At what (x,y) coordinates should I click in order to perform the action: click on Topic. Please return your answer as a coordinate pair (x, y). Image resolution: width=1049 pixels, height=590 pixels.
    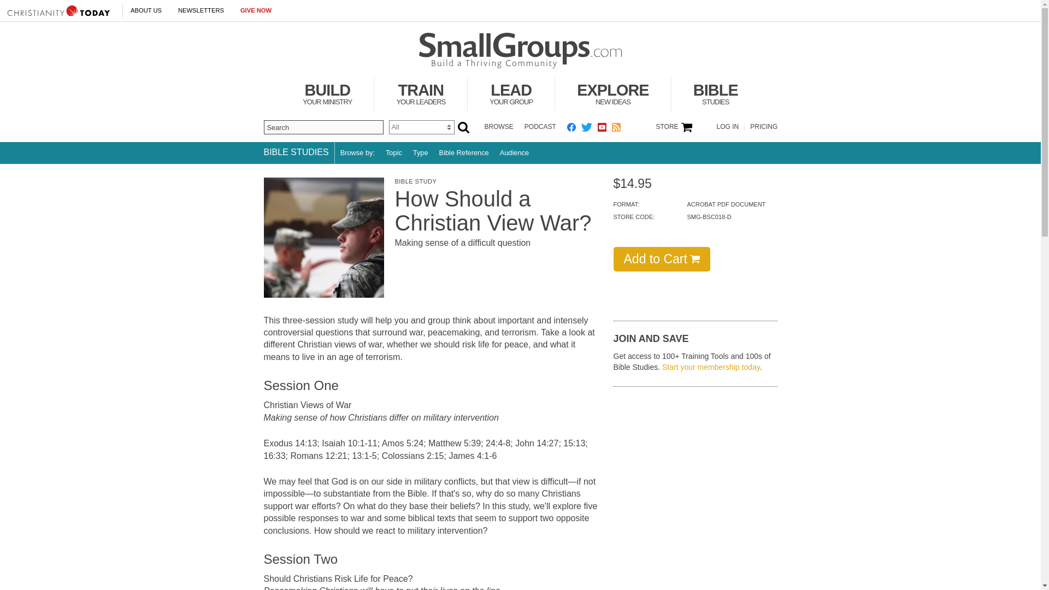
    Looking at the image, I should click on (421, 94).